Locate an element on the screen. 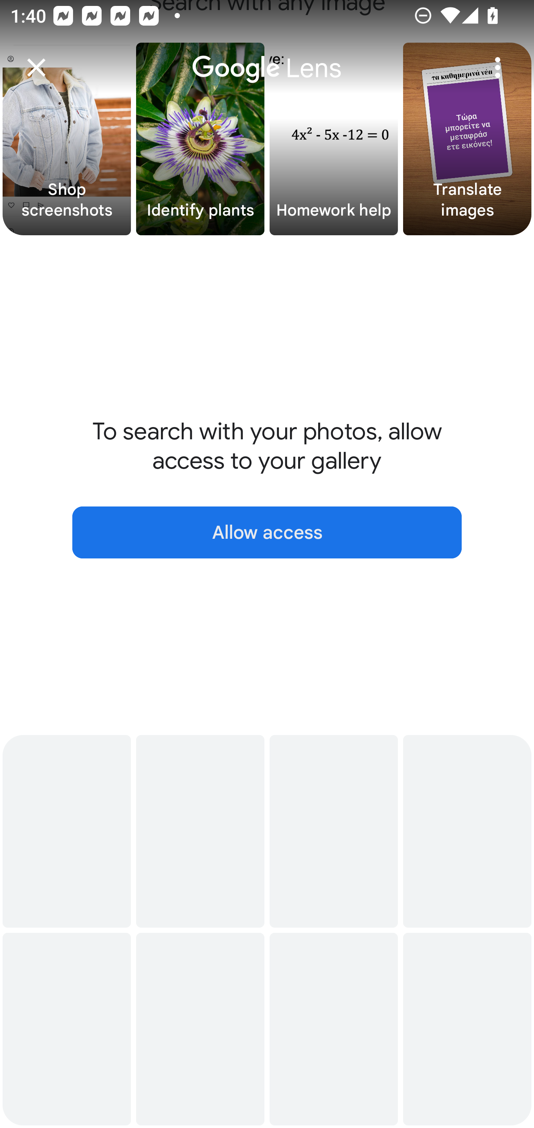 This screenshot has width=534, height=1128. Identify plants is located at coordinates (200, 139).